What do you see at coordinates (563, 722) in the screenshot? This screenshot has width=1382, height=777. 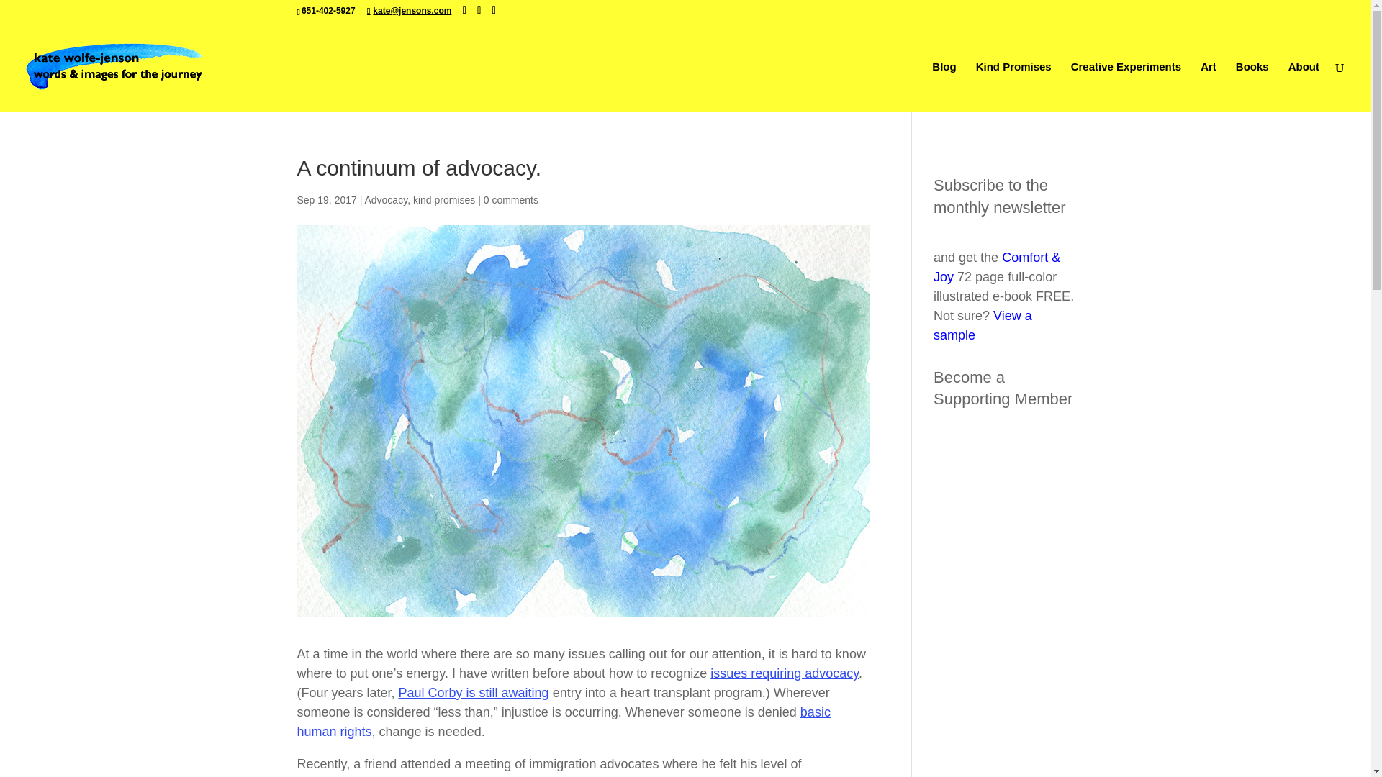 I see `basic human rights` at bounding box center [563, 722].